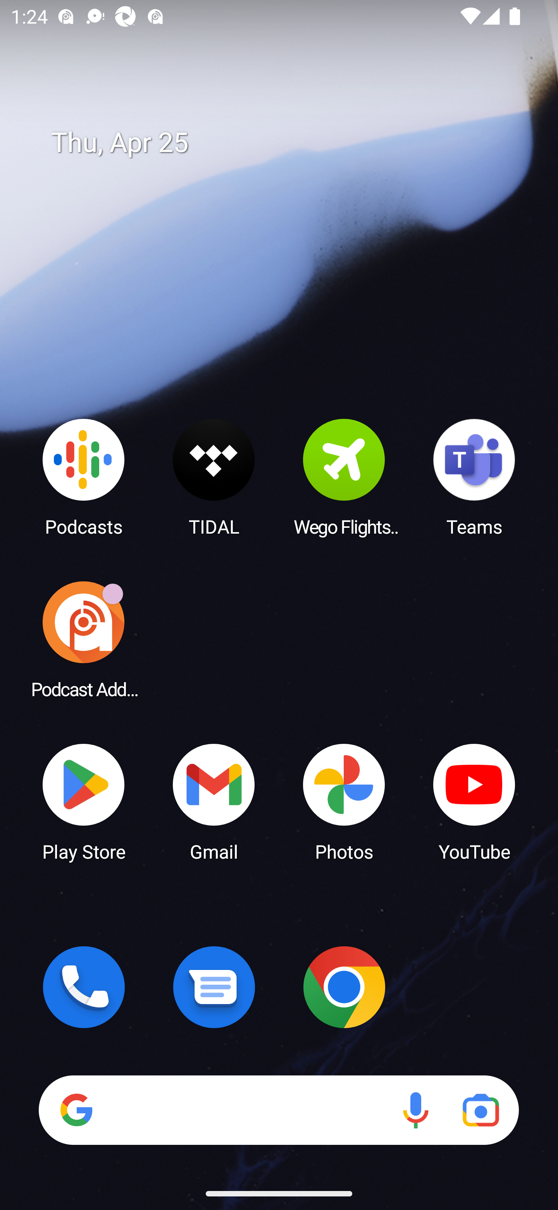 The image size is (558, 1210). Describe the element at coordinates (415, 1110) in the screenshot. I see `Voice search` at that location.